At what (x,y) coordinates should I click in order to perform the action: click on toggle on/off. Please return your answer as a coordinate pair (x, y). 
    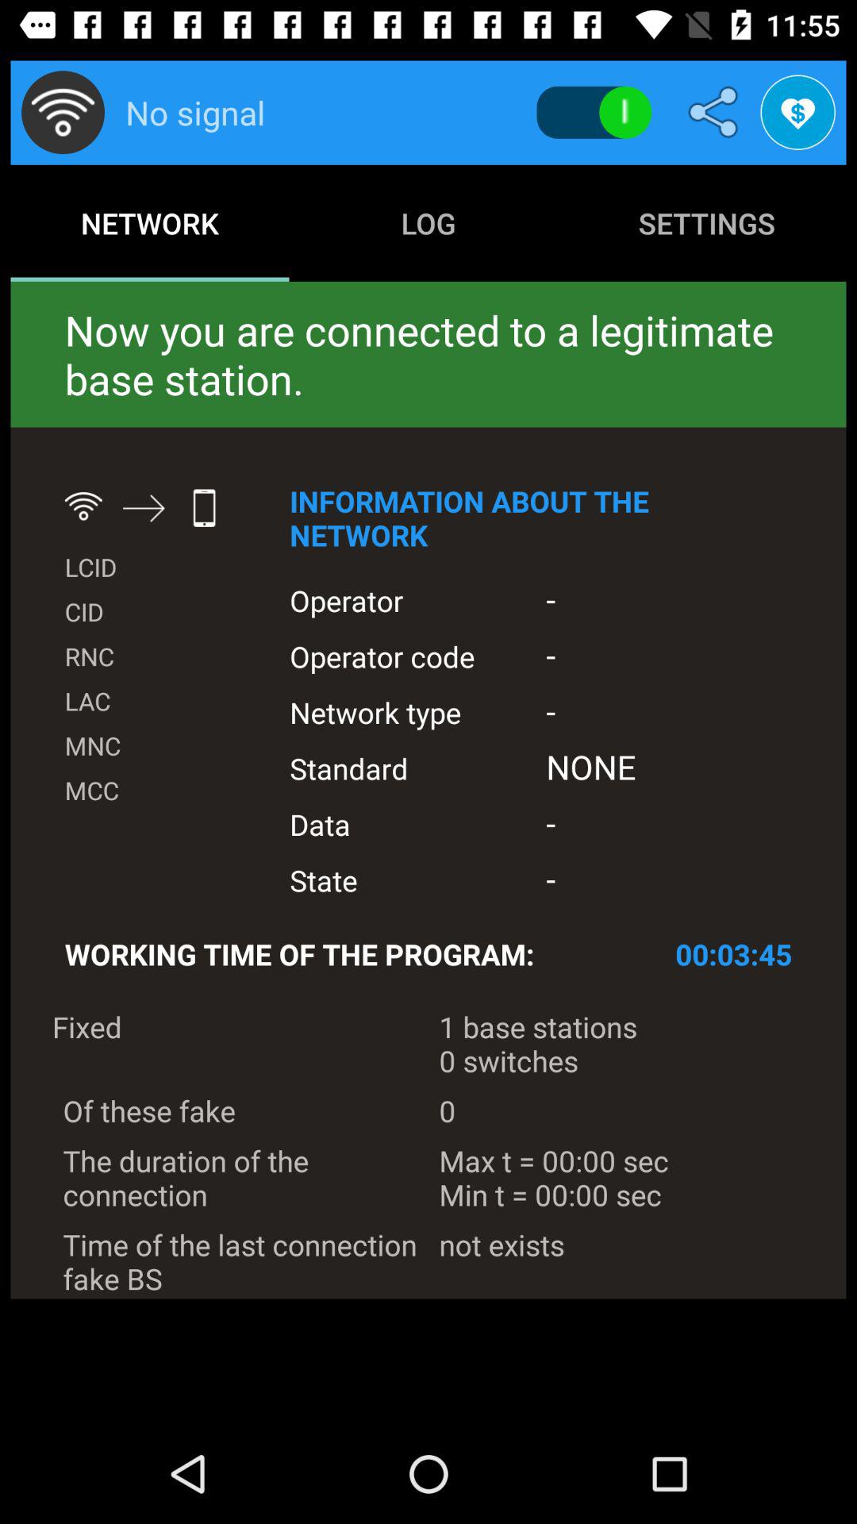
    Looking at the image, I should click on (594, 113).